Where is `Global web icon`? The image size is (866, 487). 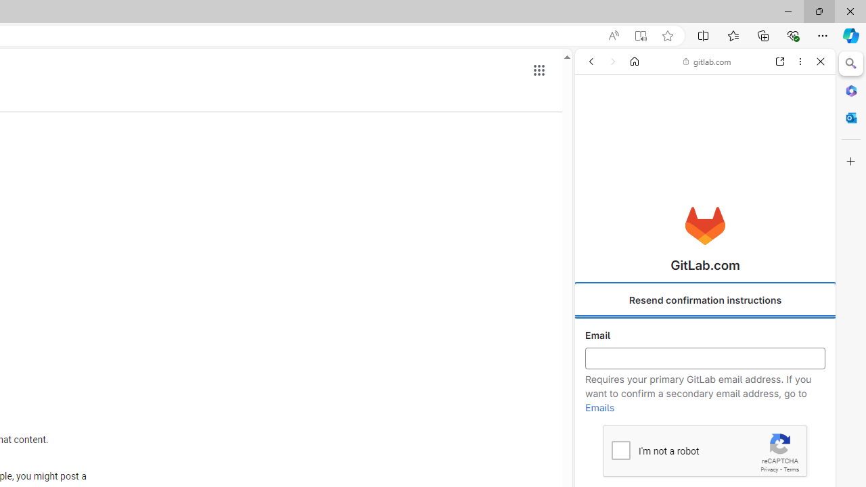
Global web icon is located at coordinates (601, 195).